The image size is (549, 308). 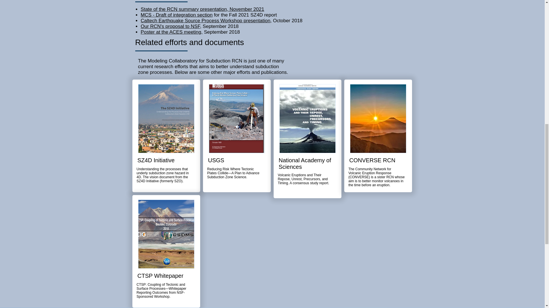 What do you see at coordinates (202, 9) in the screenshot?
I see `State of the RCN summary presentation, November 2021` at bounding box center [202, 9].